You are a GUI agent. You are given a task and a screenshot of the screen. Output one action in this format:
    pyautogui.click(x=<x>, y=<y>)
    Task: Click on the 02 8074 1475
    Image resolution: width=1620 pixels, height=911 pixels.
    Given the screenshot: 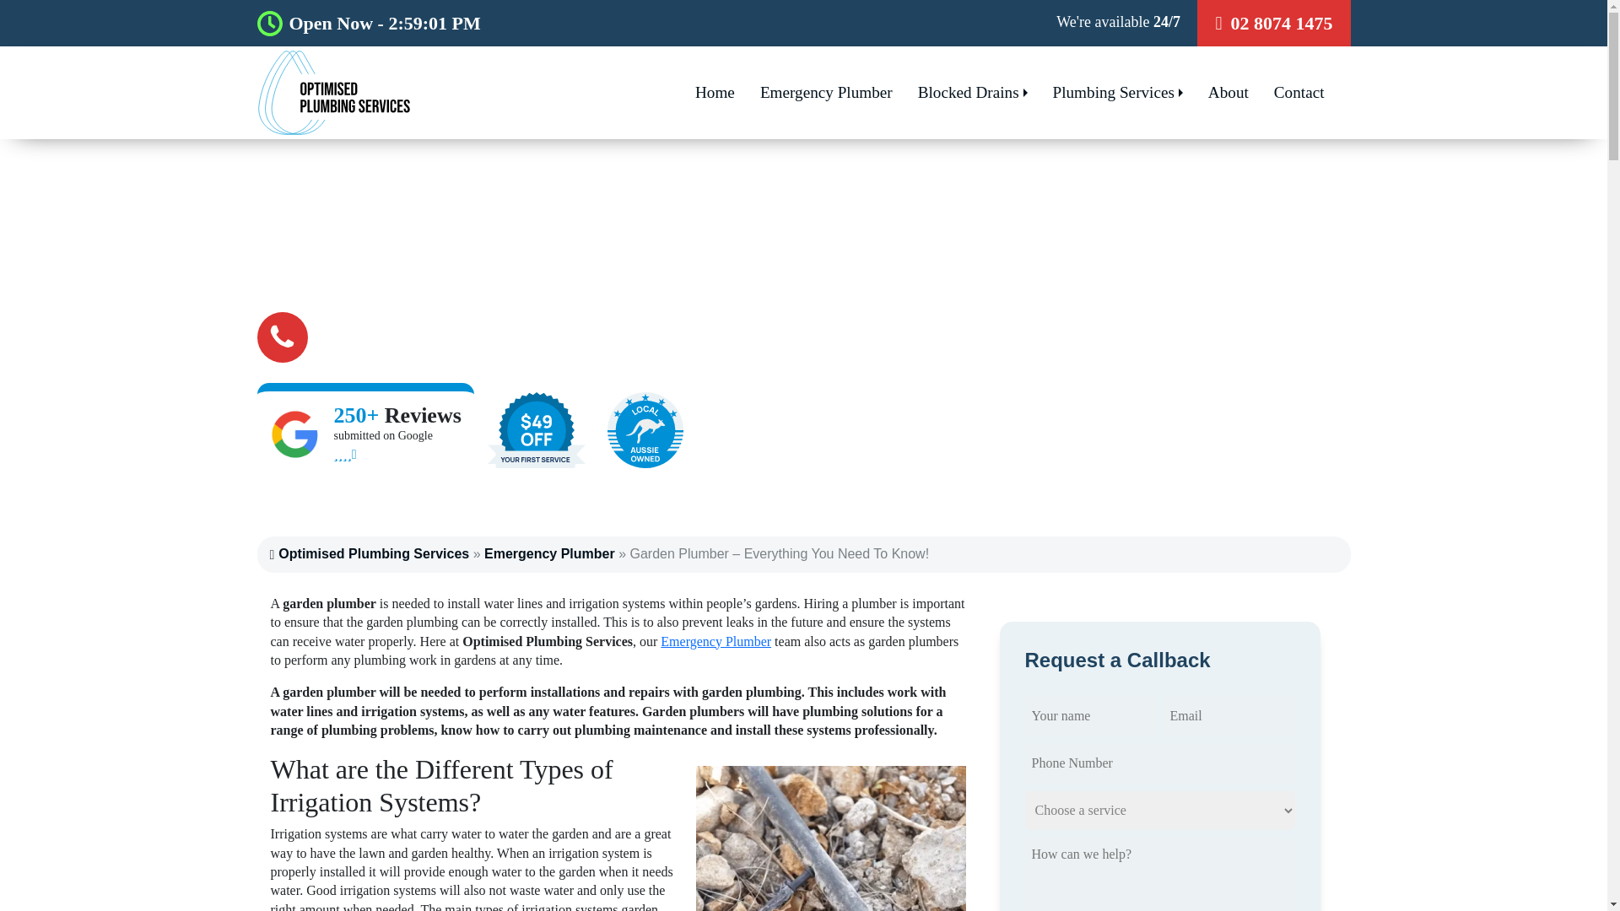 What is the action you would take?
    pyautogui.click(x=1272, y=24)
    